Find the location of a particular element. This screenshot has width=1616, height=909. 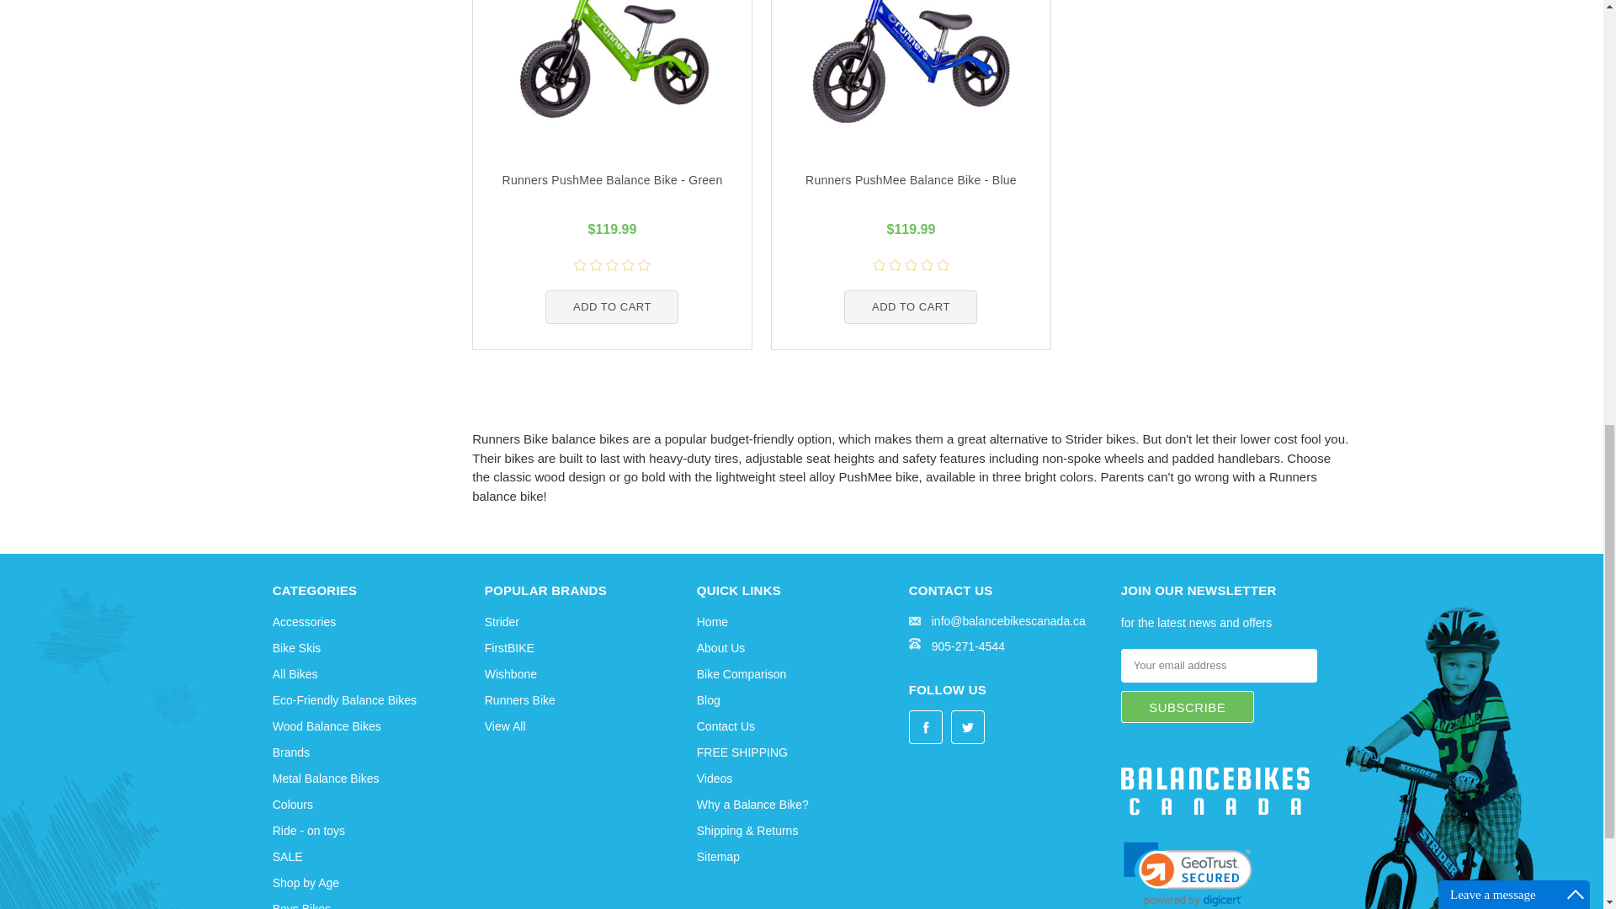

Subscribe is located at coordinates (1187, 706).